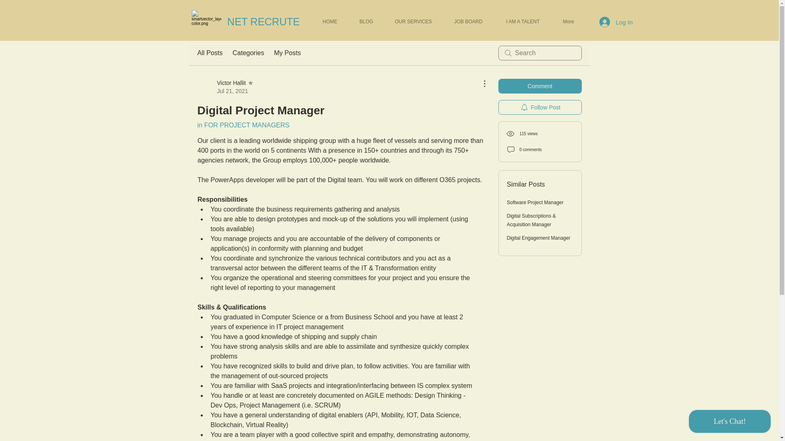 This screenshot has width=785, height=441. Describe the element at coordinates (540, 86) in the screenshot. I see `Digital Engagement Manager` at that location.